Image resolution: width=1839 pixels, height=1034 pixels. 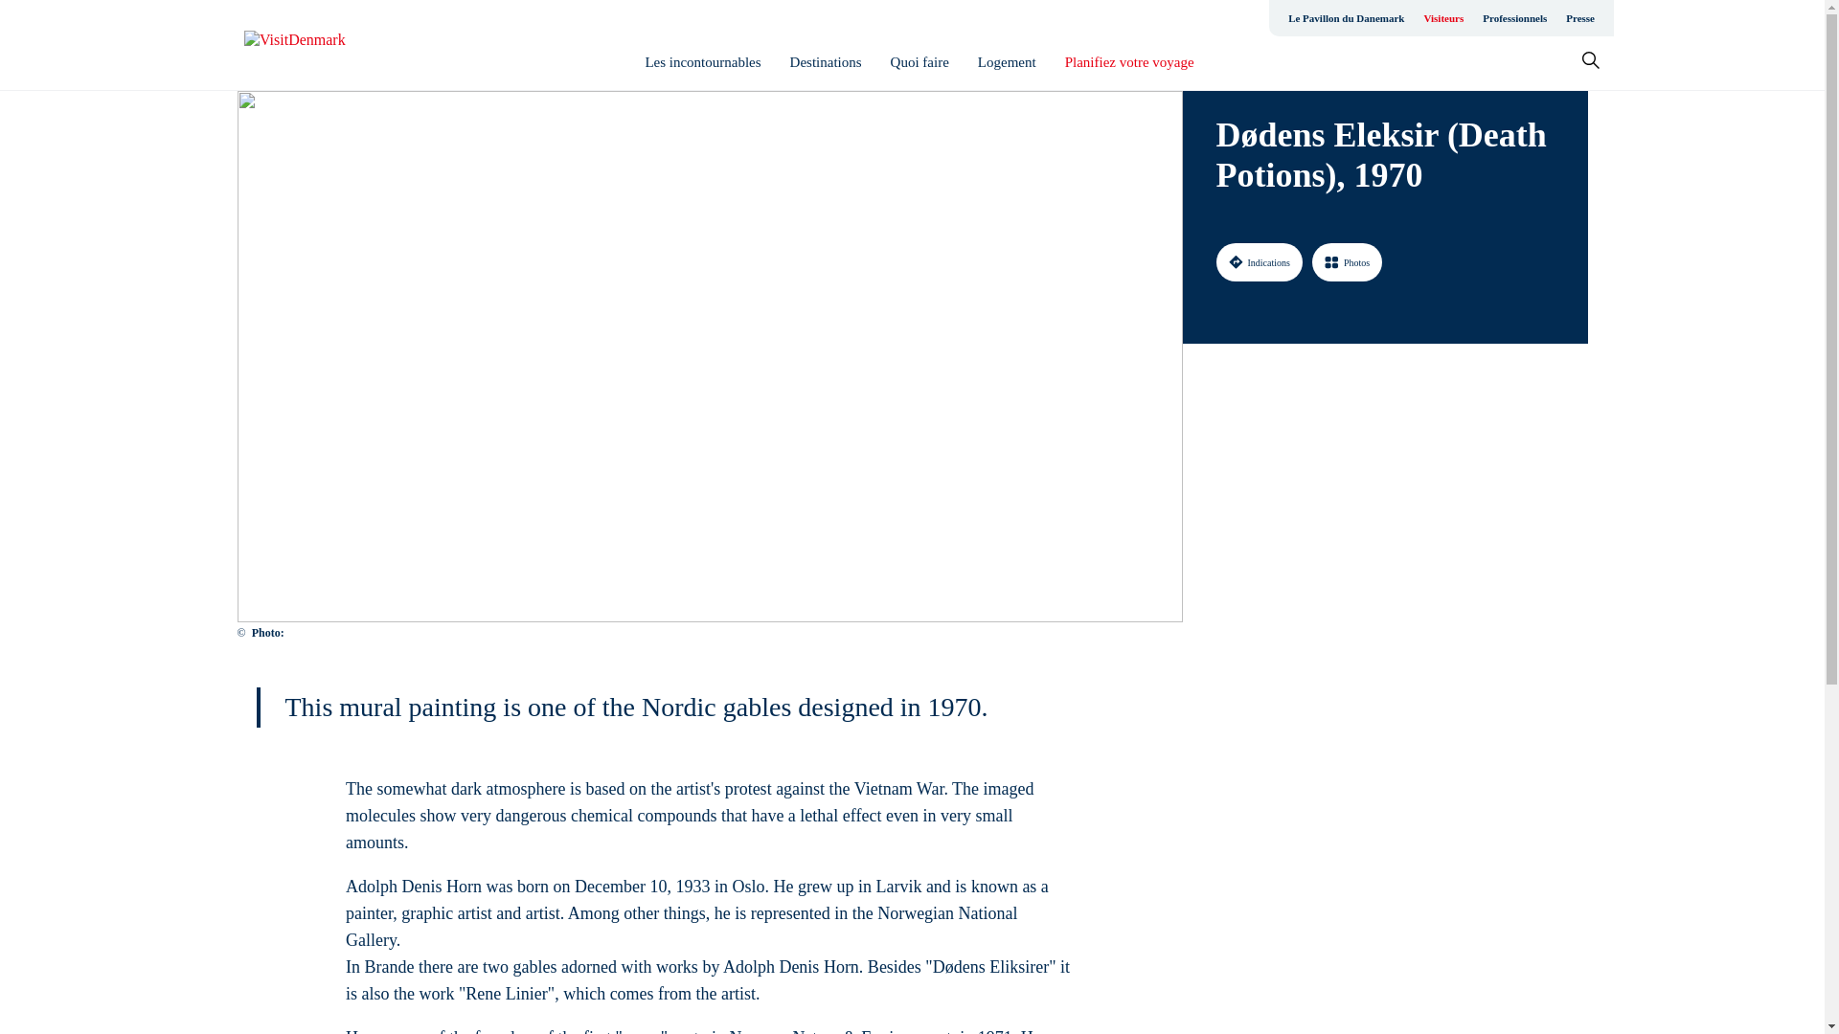 I want to click on Indications, so click(x=1259, y=261).